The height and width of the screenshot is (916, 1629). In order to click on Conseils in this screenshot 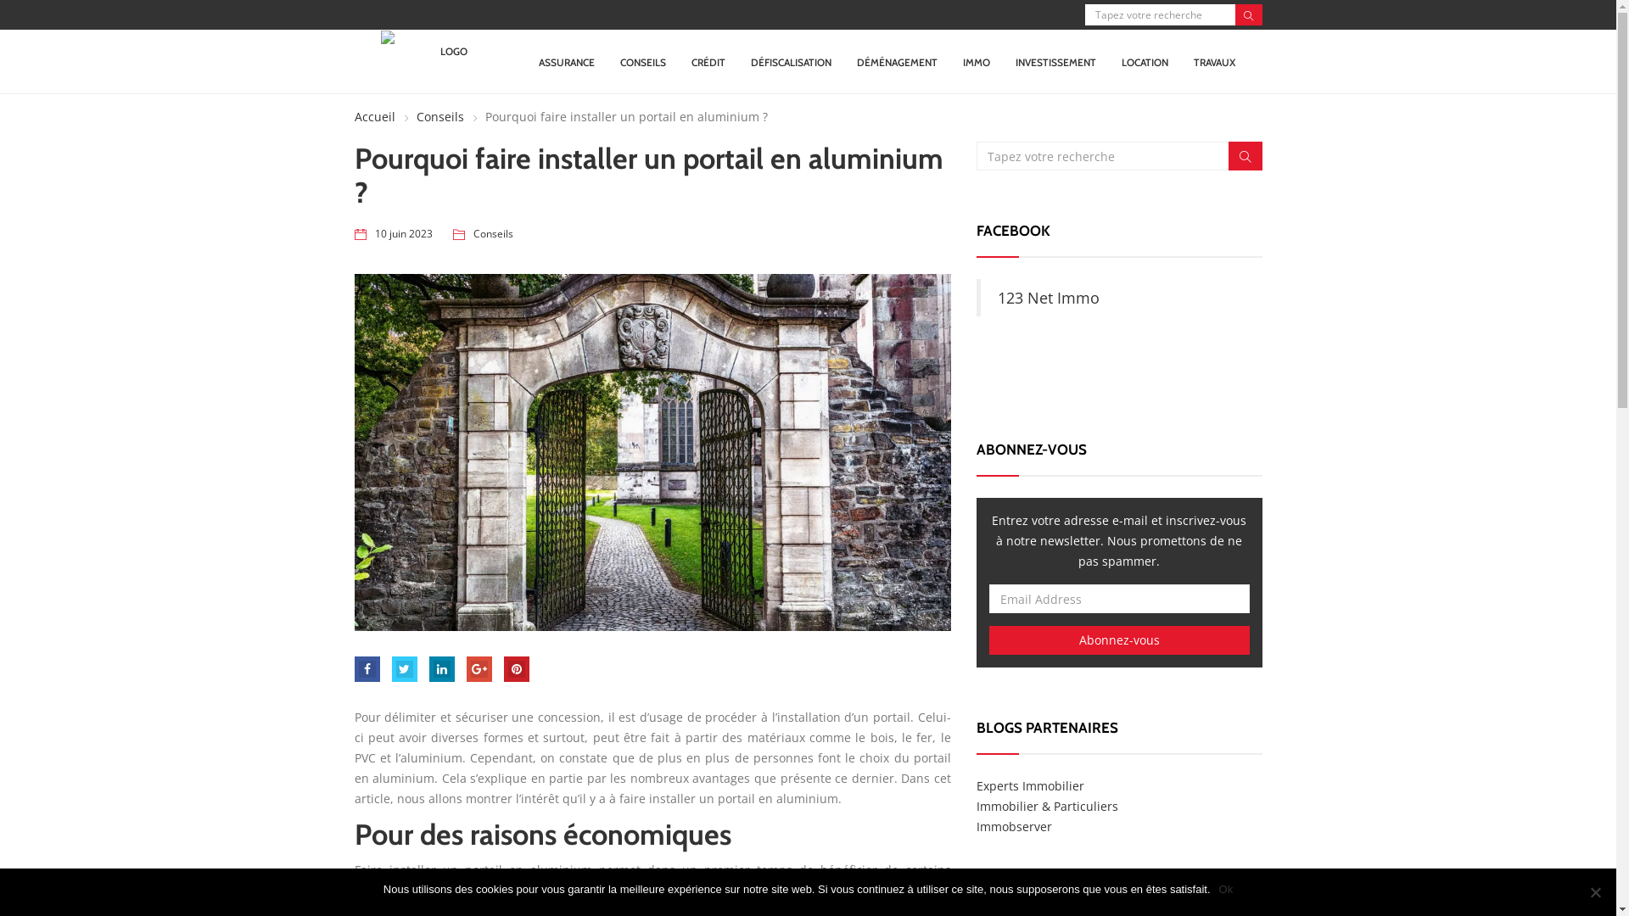, I will do `click(431, 118)`.